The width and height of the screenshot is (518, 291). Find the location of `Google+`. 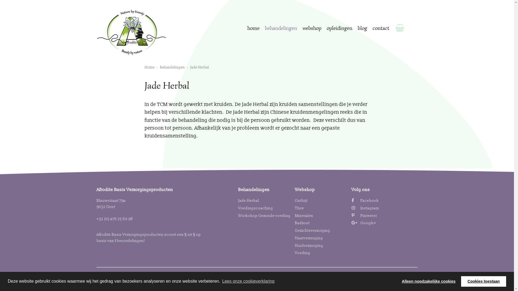

Google+ is located at coordinates (364, 223).